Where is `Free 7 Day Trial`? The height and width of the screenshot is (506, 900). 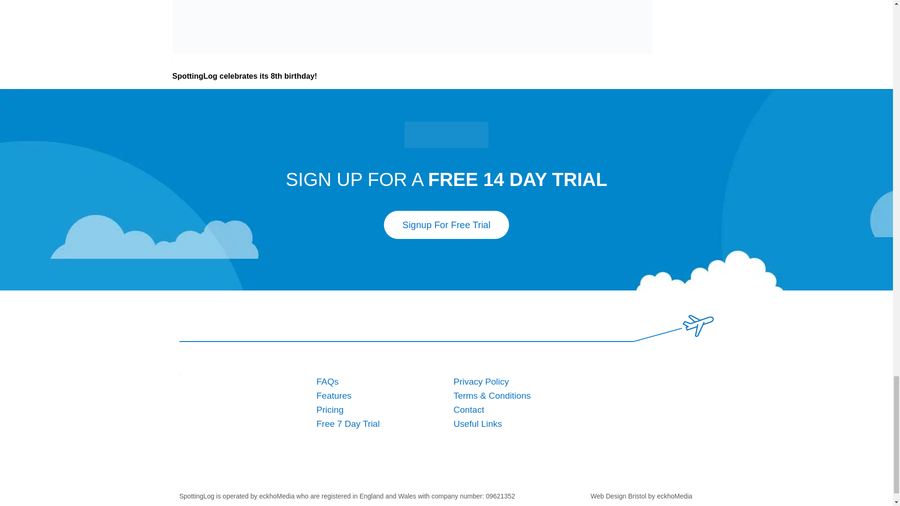 Free 7 Day Trial is located at coordinates (348, 424).